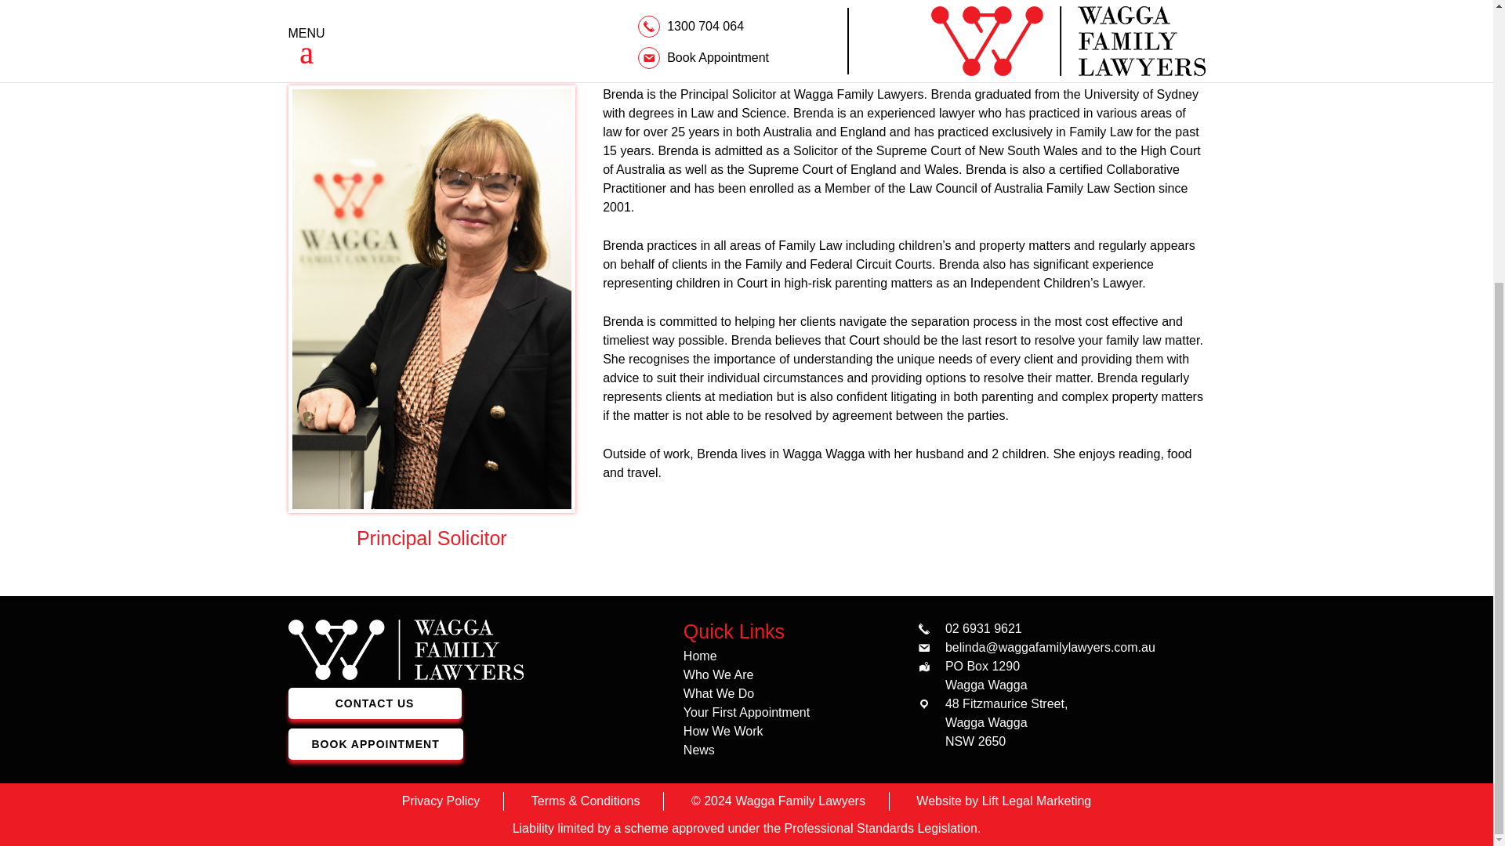  I want to click on BOOK APPOINTMENT, so click(376, 743).